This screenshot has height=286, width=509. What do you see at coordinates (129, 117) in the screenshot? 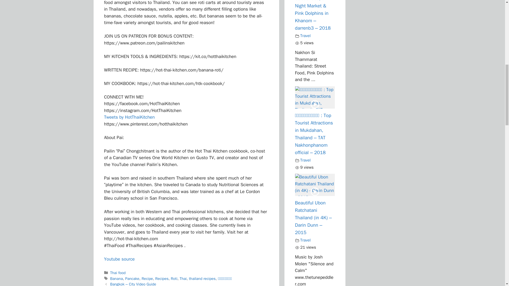
I see `Tweets by HotThaiKitchen` at bounding box center [129, 117].